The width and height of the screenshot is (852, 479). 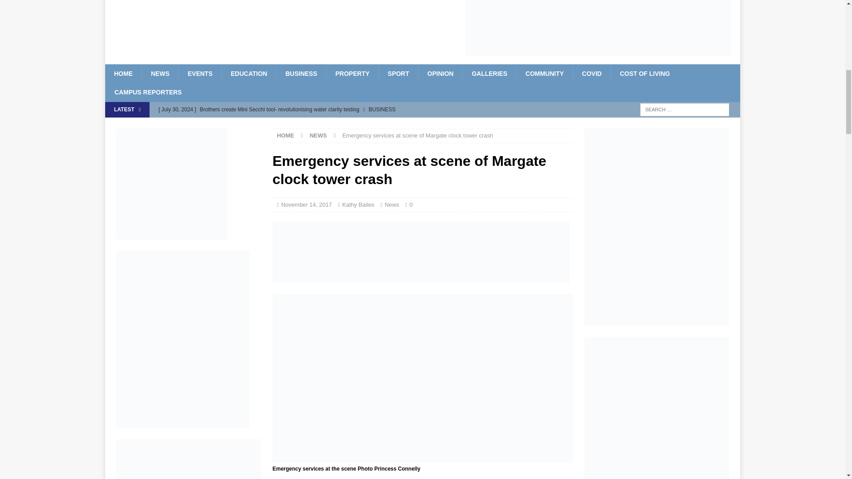 I want to click on BUSINESS, so click(x=301, y=73).